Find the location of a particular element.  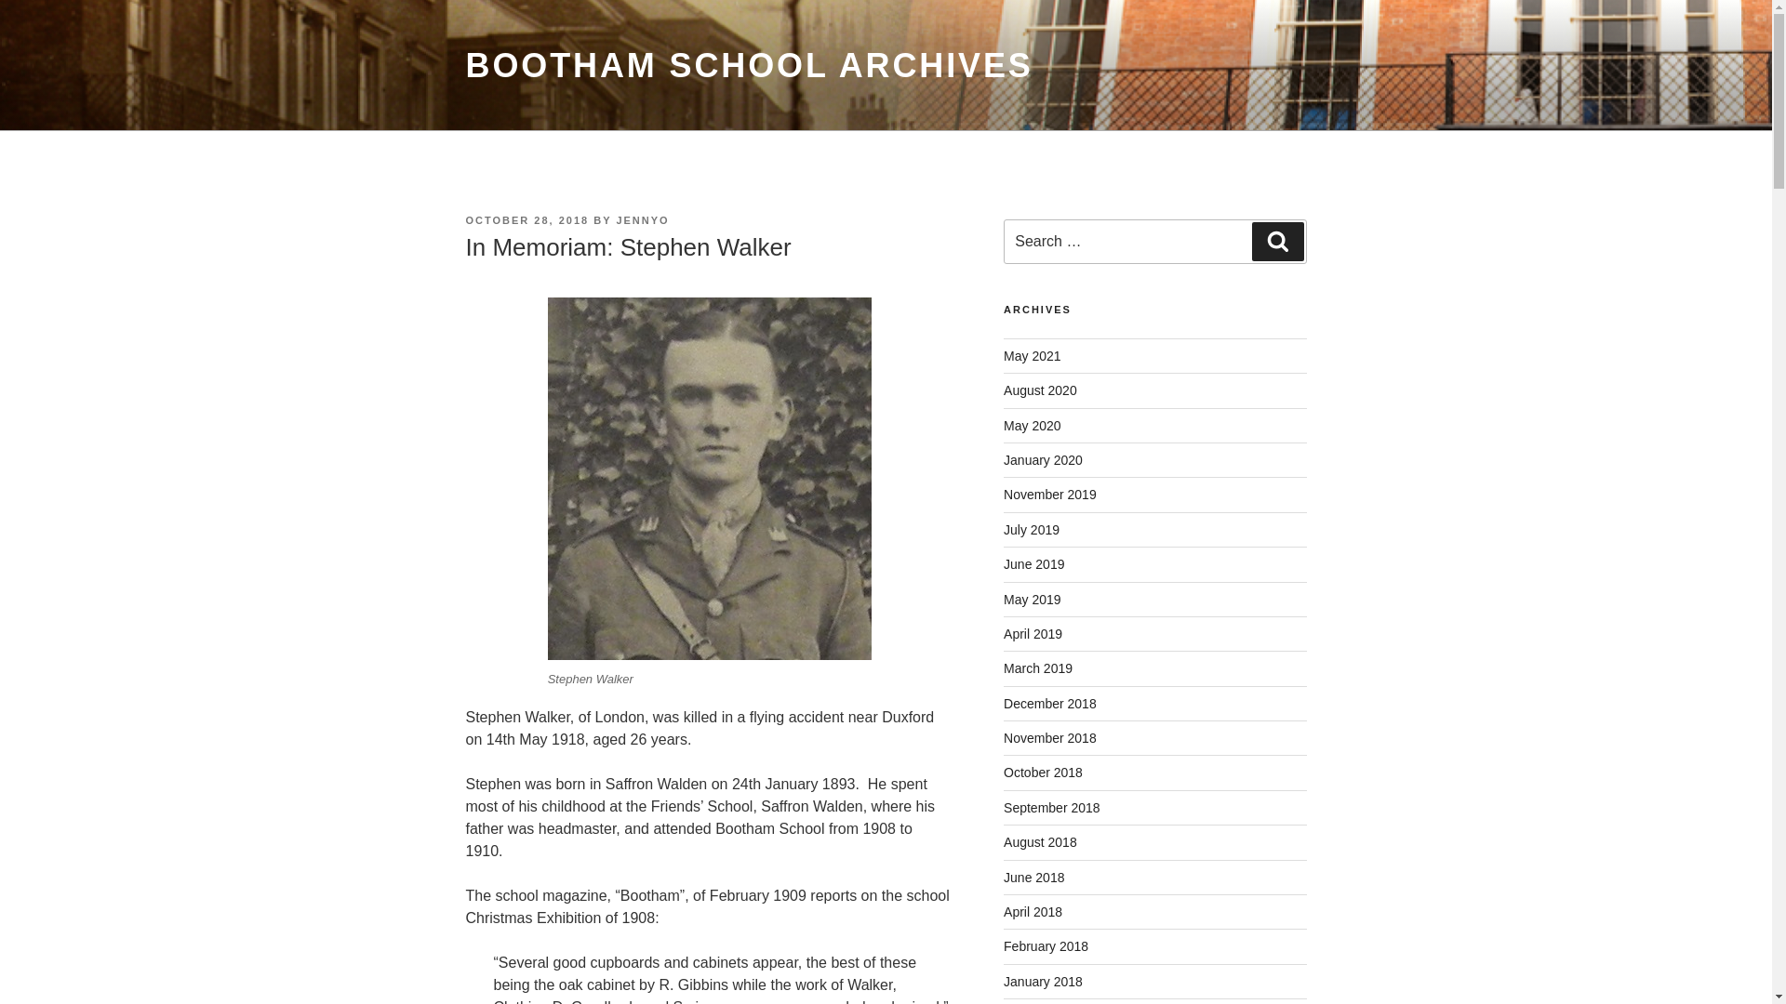

July 2019 is located at coordinates (1031, 529).